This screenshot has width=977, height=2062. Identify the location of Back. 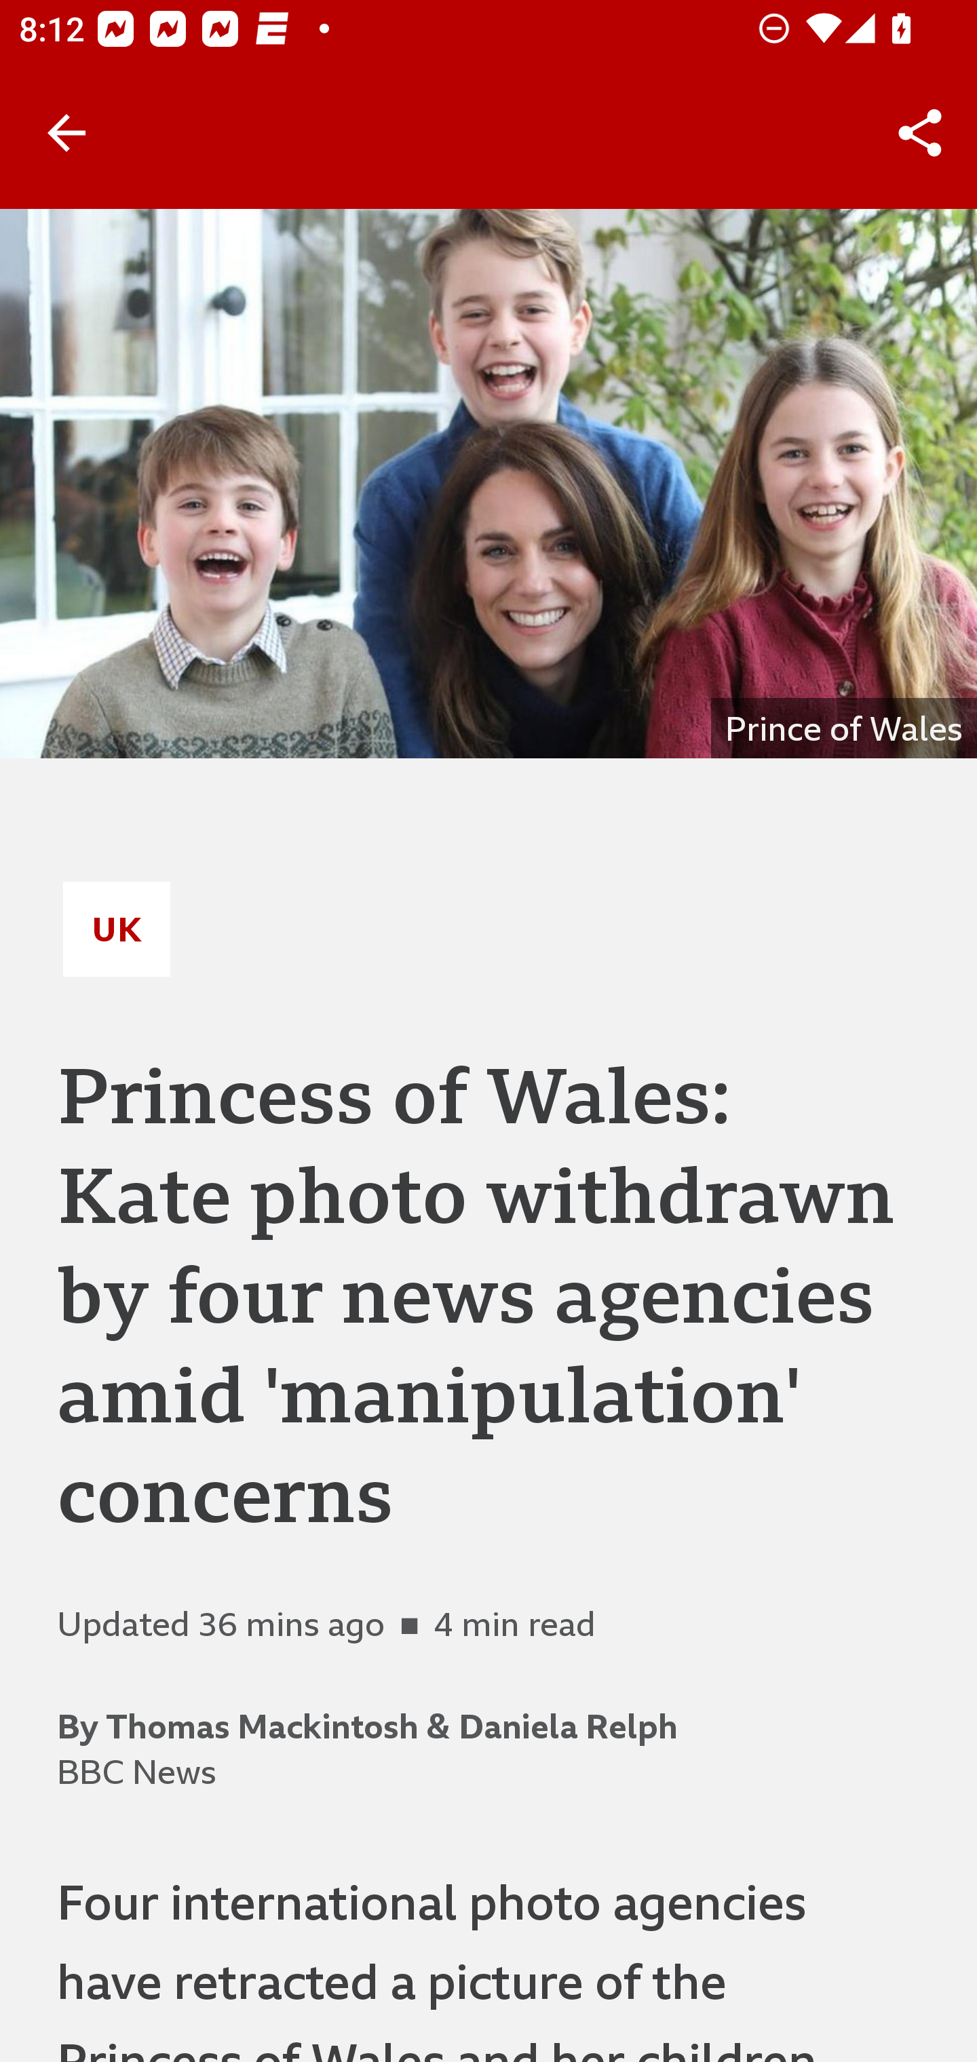
(66, 133).